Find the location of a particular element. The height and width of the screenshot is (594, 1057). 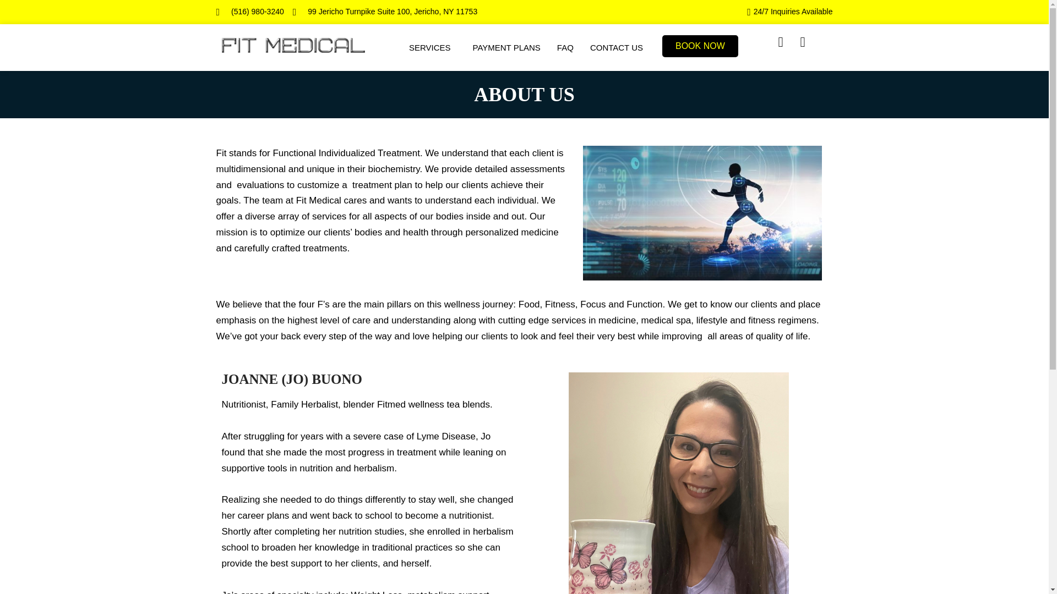

CONTACT US is located at coordinates (617, 47).